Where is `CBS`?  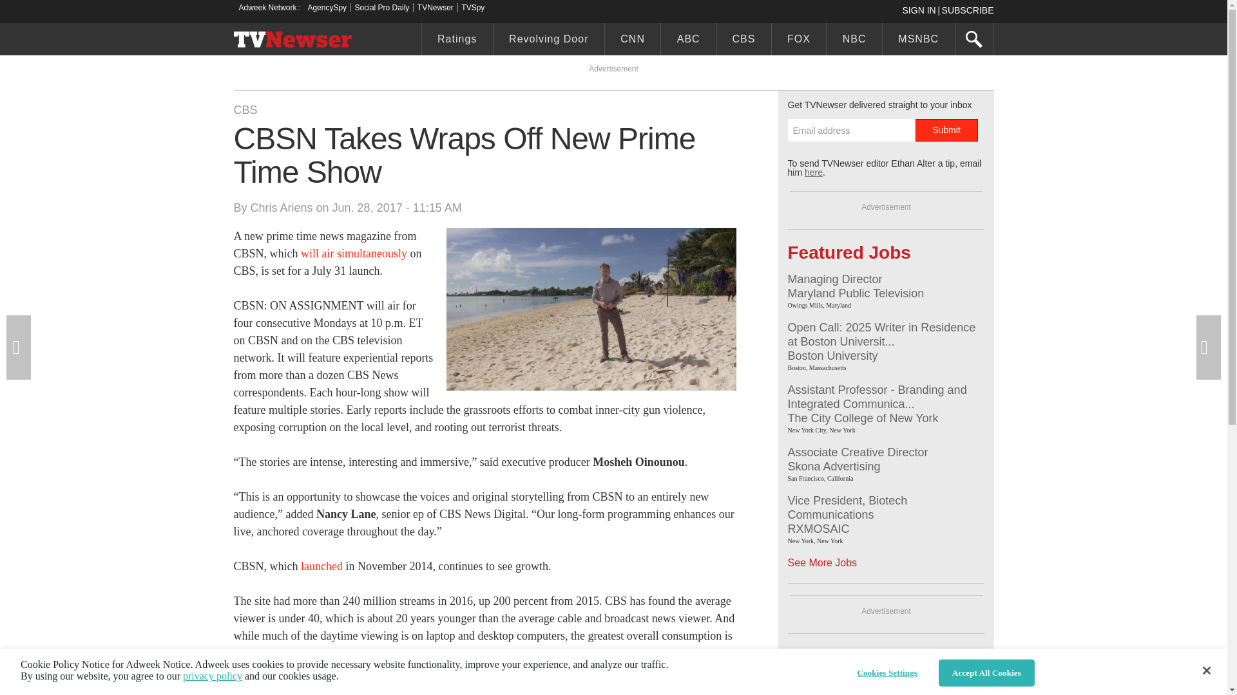
CBS is located at coordinates (743, 41).